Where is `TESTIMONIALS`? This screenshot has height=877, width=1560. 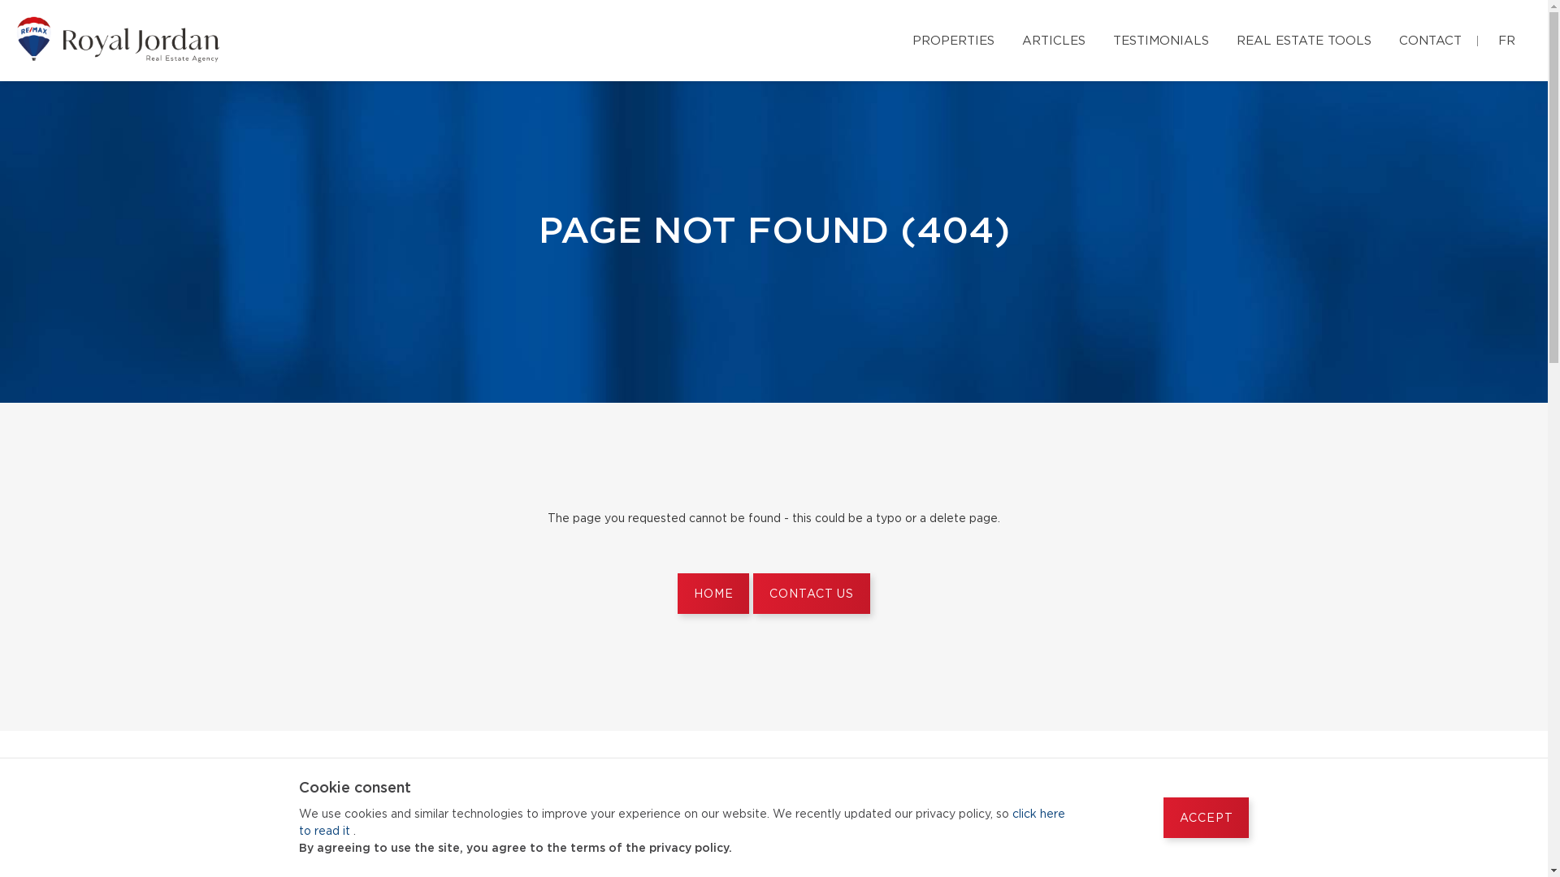
TESTIMONIALS is located at coordinates (1161, 39).